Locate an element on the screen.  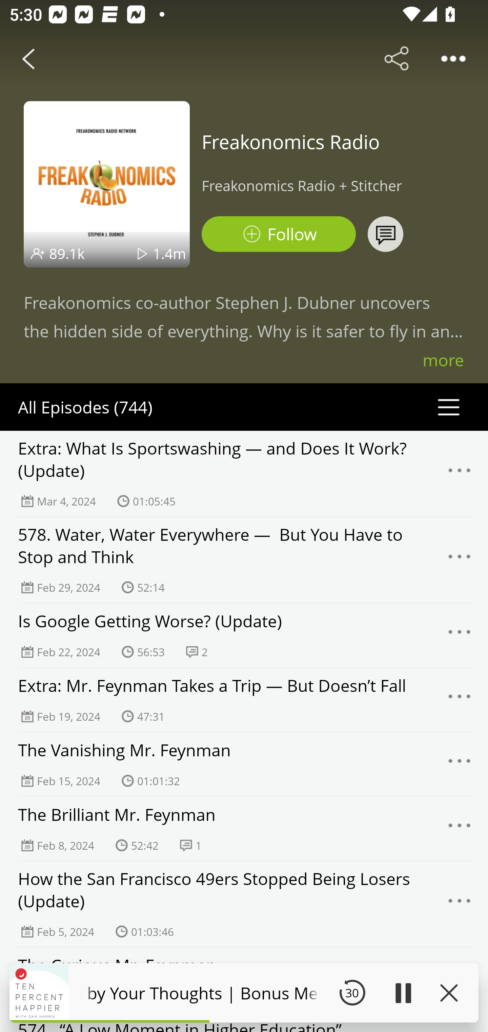
Menu is located at coordinates (460, 559).